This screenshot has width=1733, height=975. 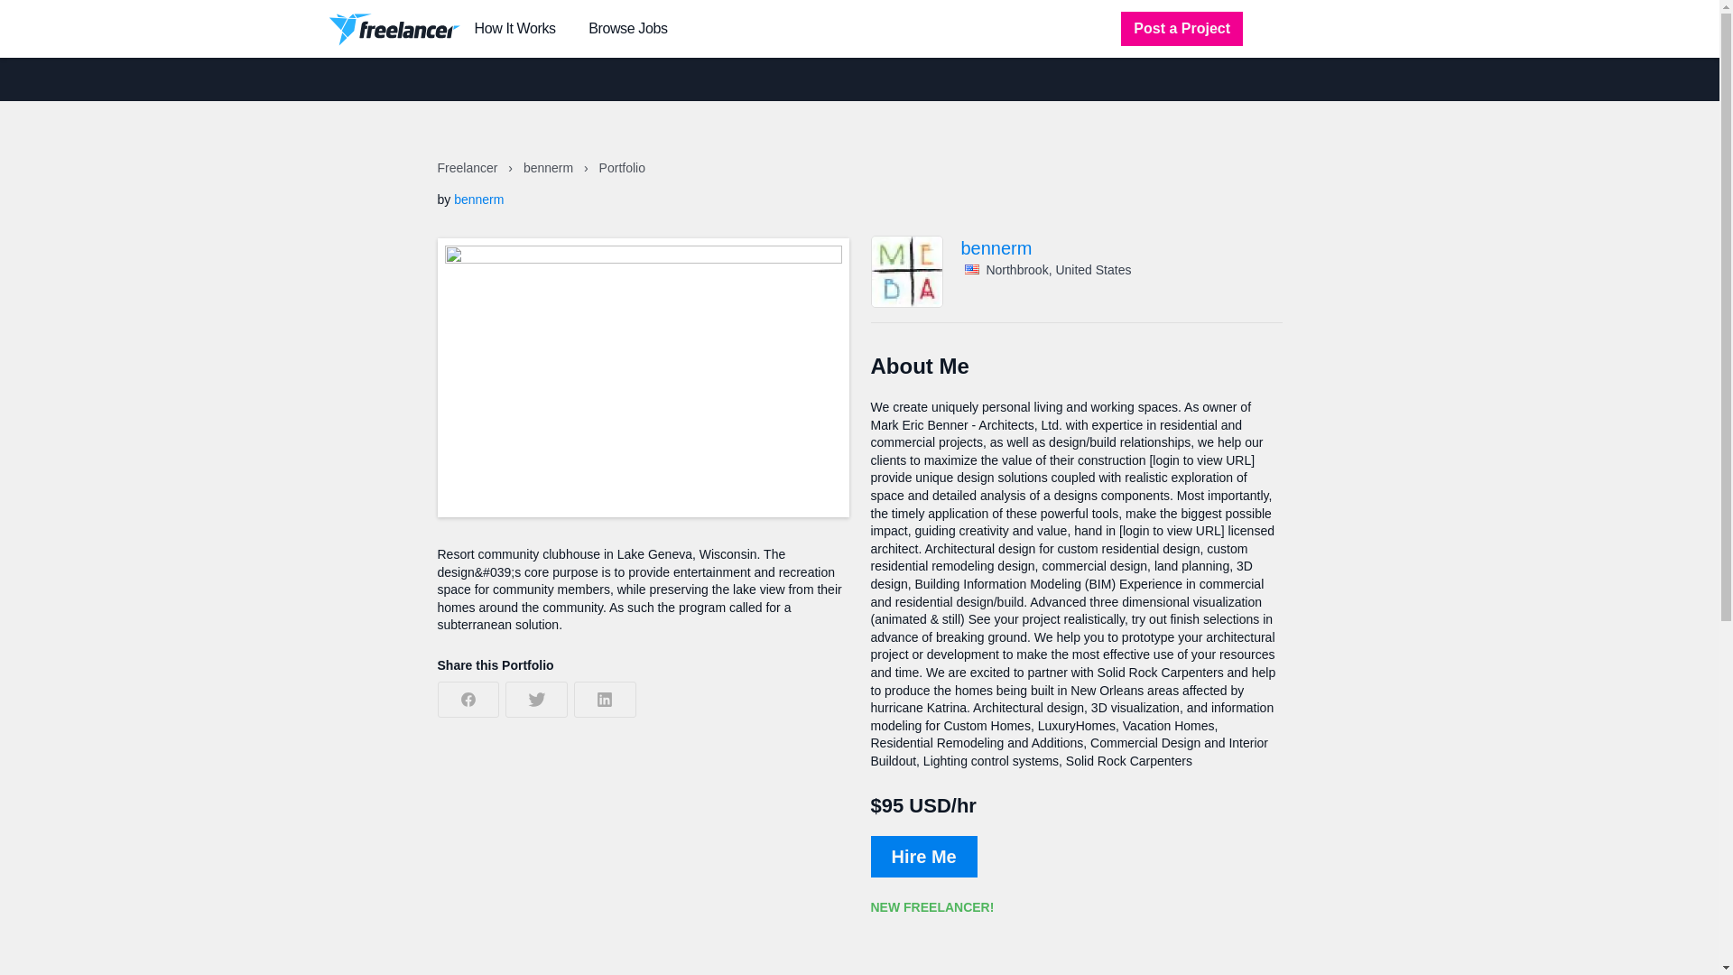 What do you see at coordinates (468, 168) in the screenshot?
I see `Freelancer` at bounding box center [468, 168].